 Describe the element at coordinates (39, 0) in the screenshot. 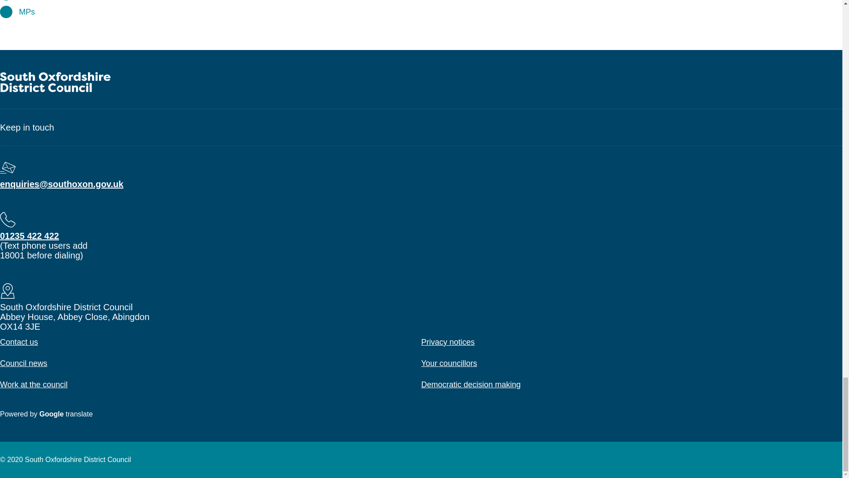

I see `Link to what's new` at that location.